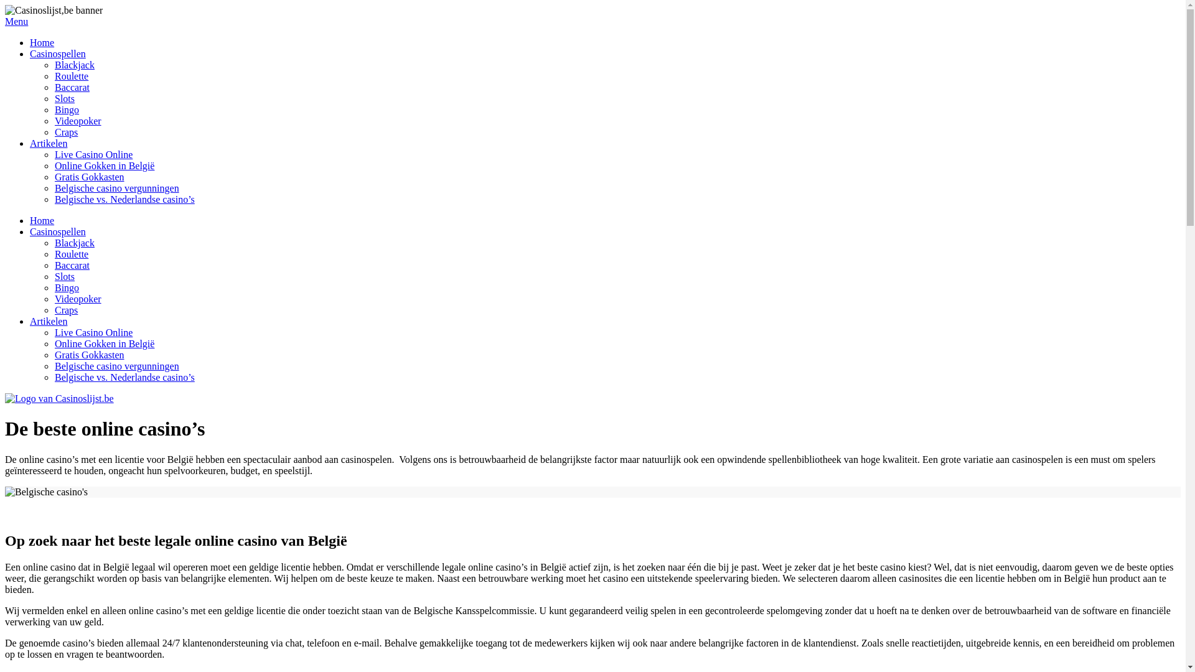 The image size is (1195, 672). Describe the element at coordinates (90, 177) in the screenshot. I see `Gratis Gokkasten` at that location.